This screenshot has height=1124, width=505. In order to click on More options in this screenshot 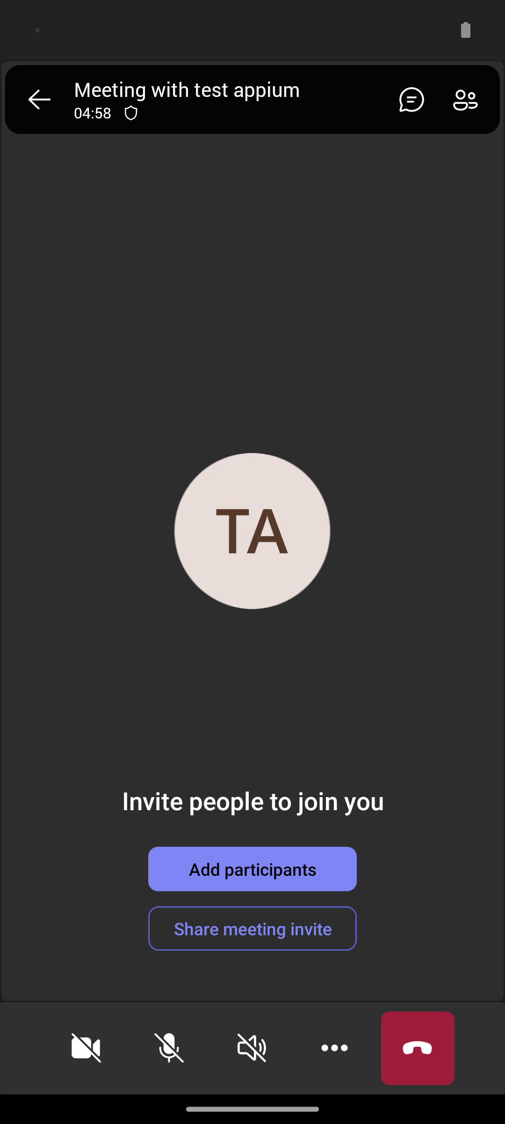, I will do `click(335, 1048)`.